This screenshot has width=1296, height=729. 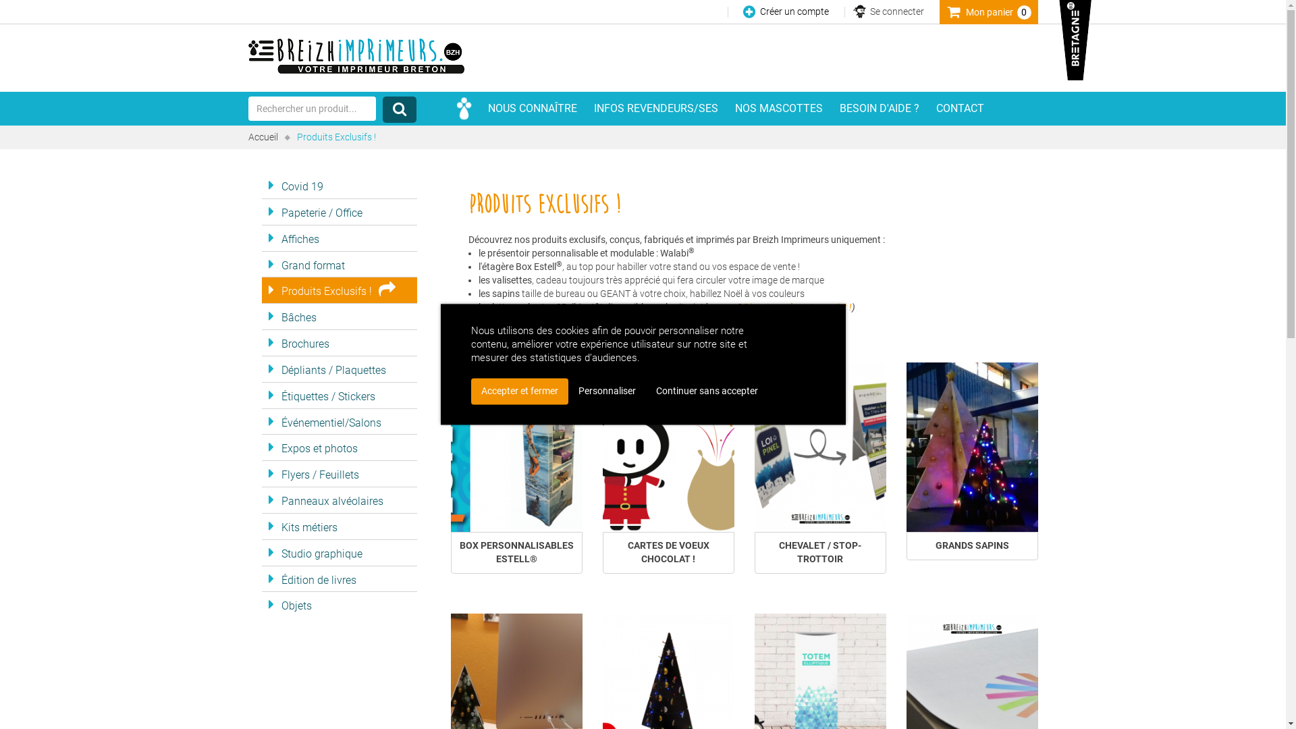 I want to click on Se connecter, so click(x=896, y=11).